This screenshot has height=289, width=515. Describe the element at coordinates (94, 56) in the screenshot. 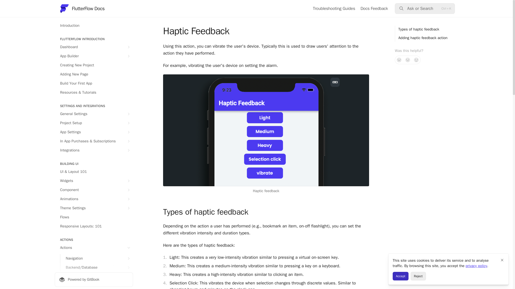

I see `App Builder` at that location.